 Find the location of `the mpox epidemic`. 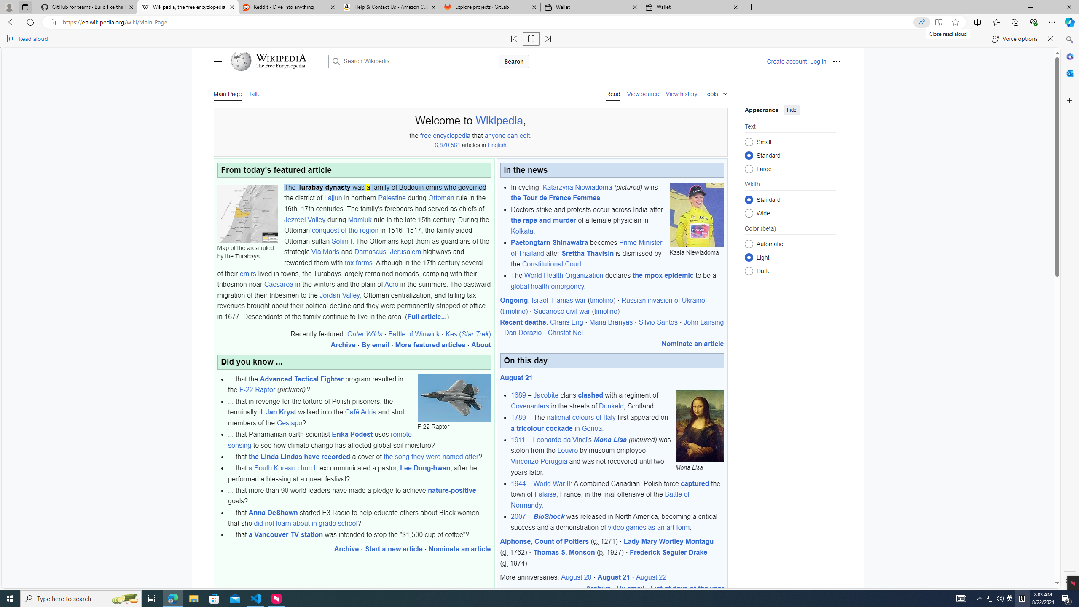

the mpox epidemic is located at coordinates (663, 276).